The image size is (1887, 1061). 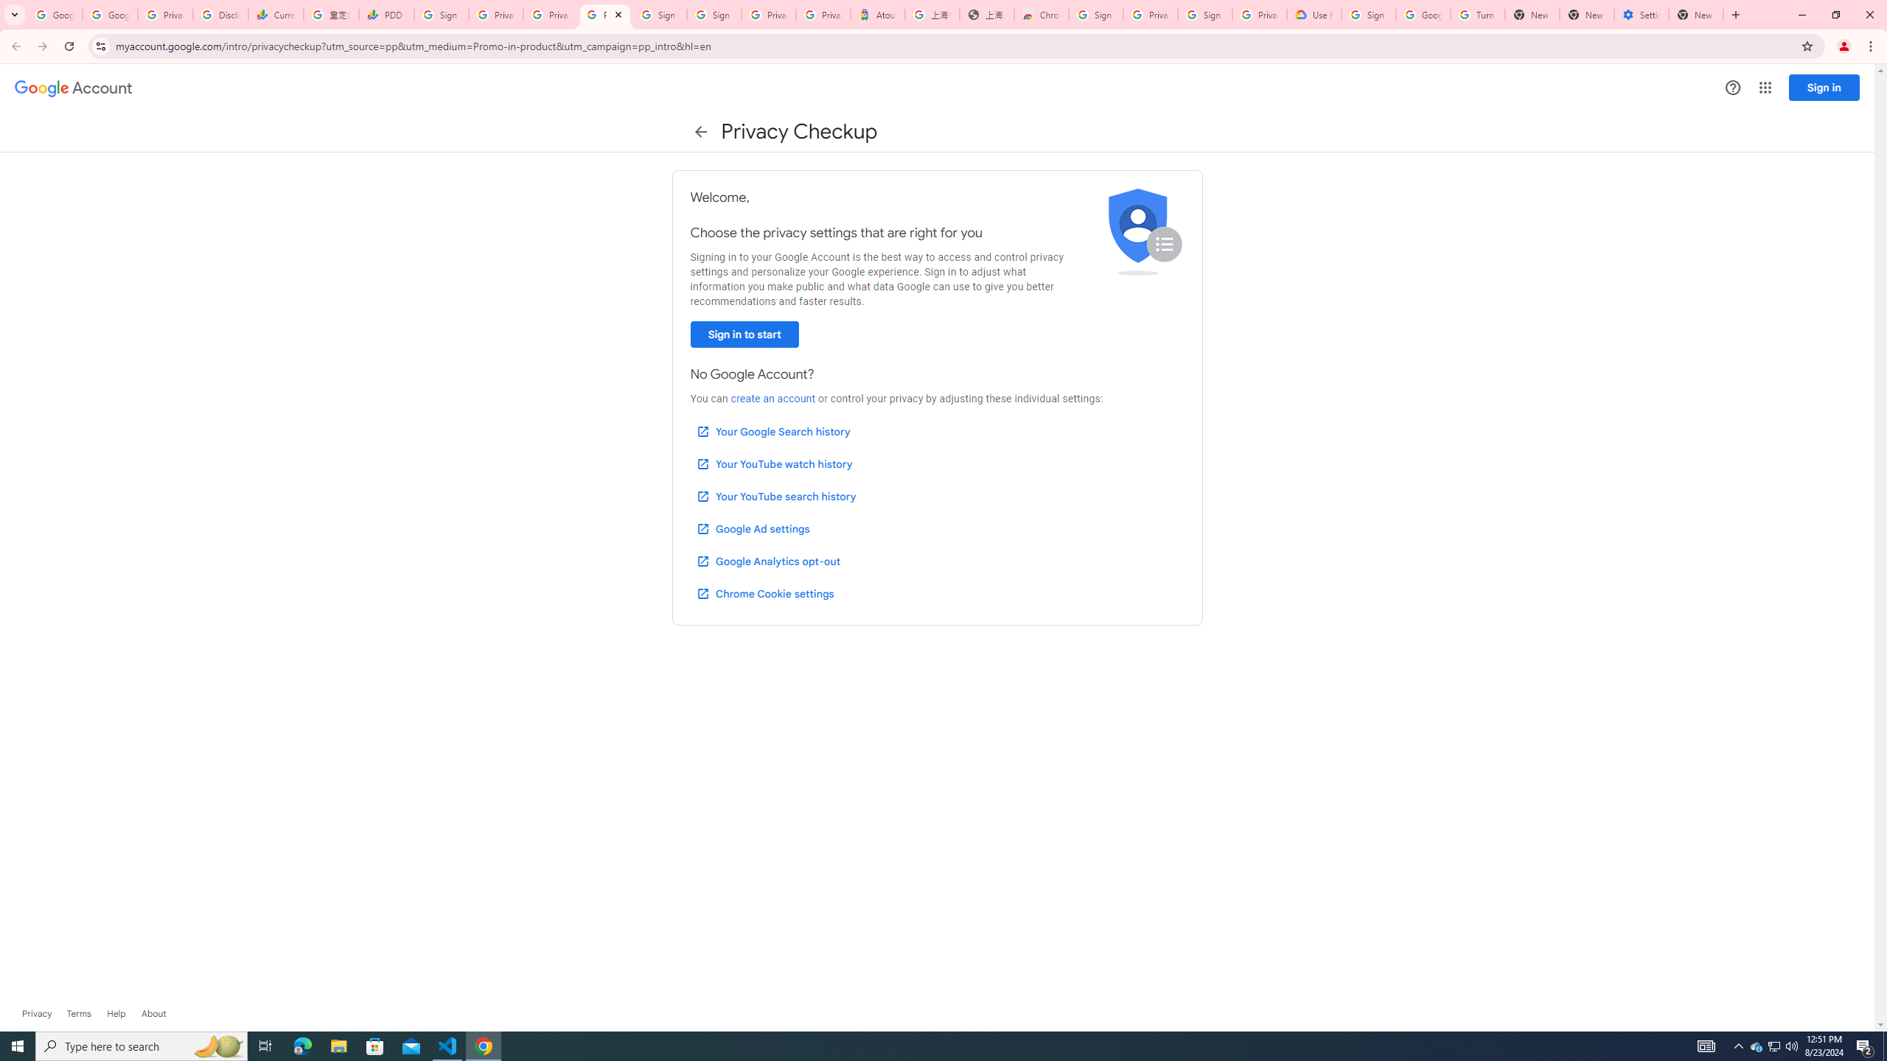 I want to click on Your YouTube search history, so click(x=775, y=497).